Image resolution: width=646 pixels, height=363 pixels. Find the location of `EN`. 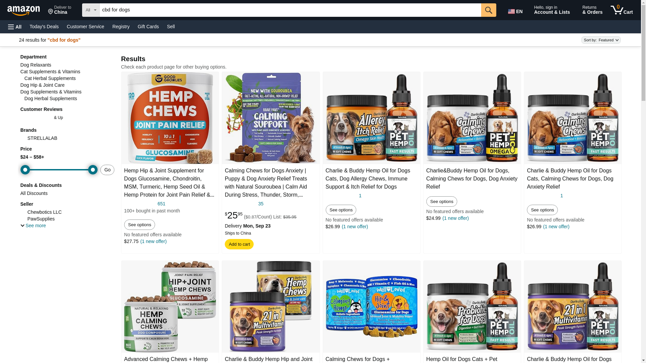

EN is located at coordinates (489, 10).